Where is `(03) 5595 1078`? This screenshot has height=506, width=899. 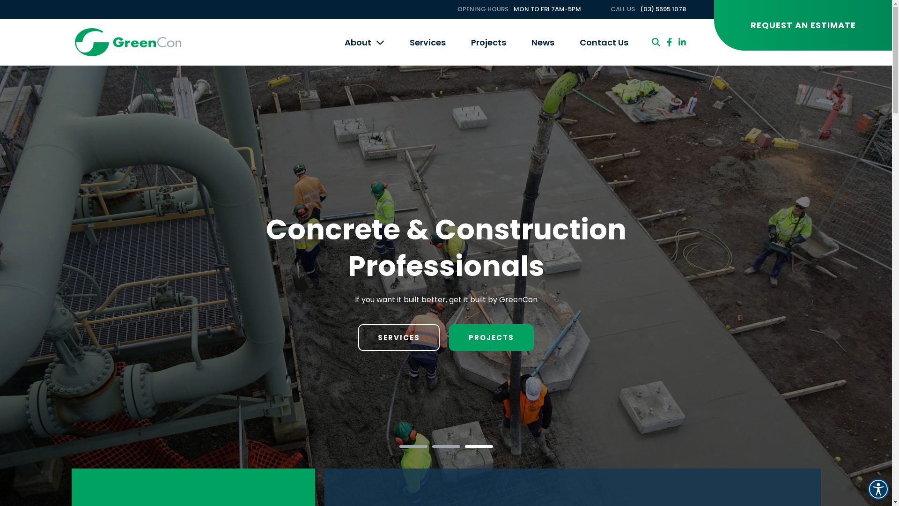 (03) 5595 1078 is located at coordinates (663, 9).